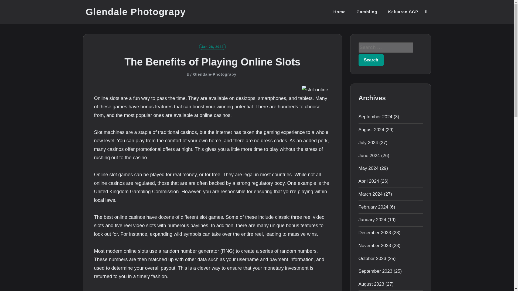  What do you see at coordinates (403, 12) in the screenshot?
I see `Keluaran SGP` at bounding box center [403, 12].